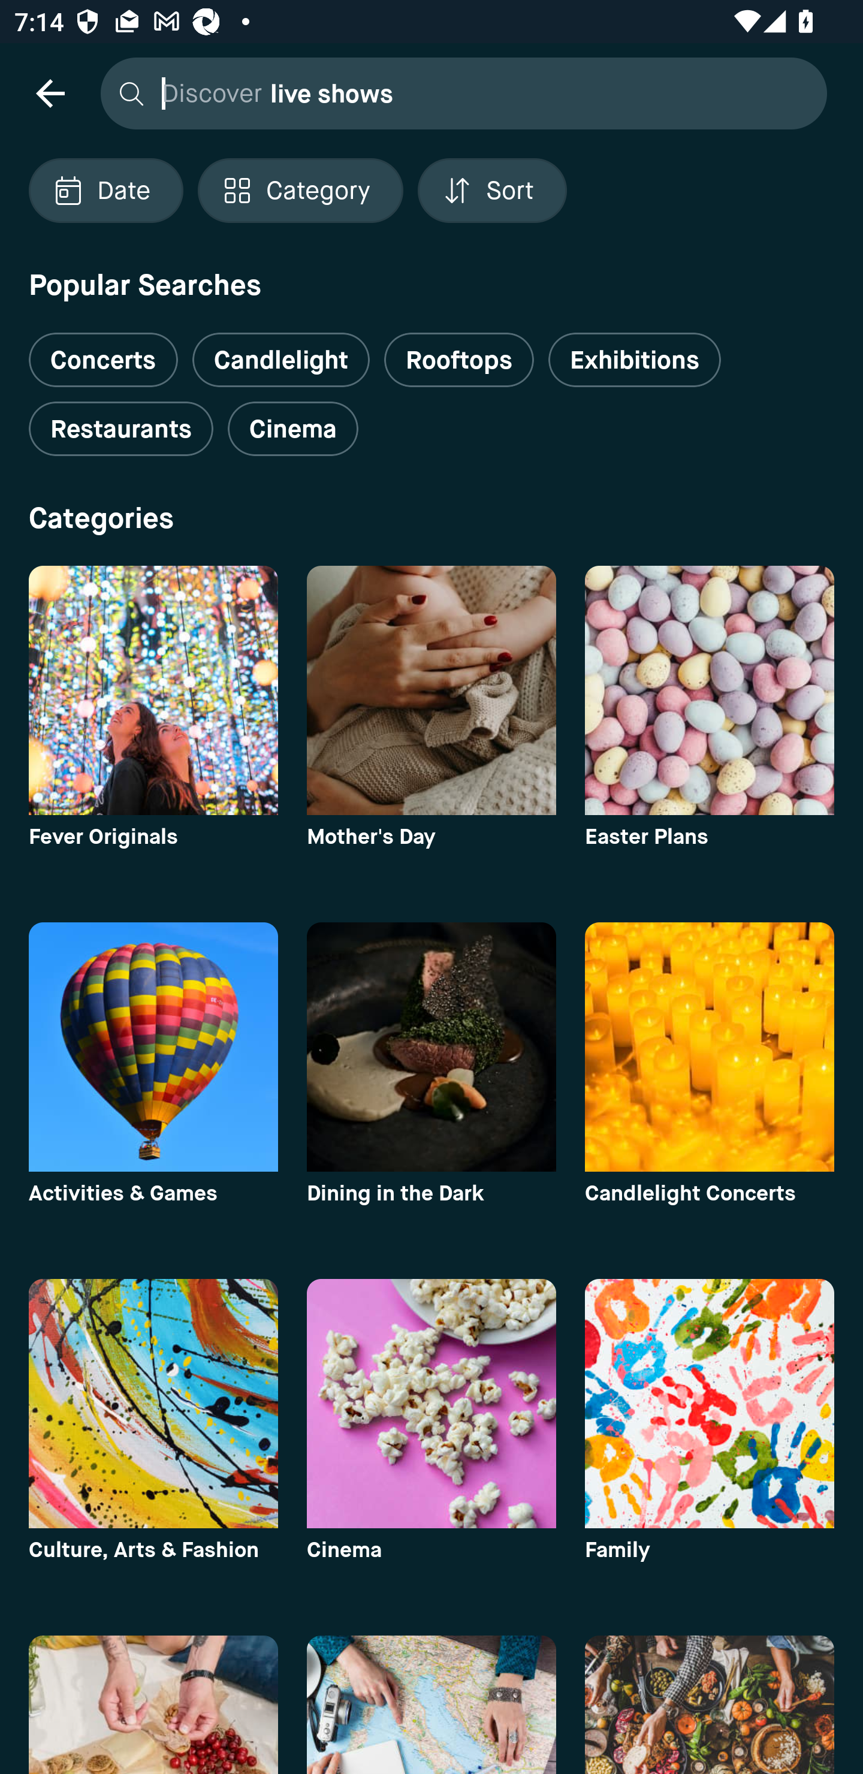 This screenshot has height=1774, width=863. Describe the element at coordinates (280, 360) in the screenshot. I see `Candlelight` at that location.